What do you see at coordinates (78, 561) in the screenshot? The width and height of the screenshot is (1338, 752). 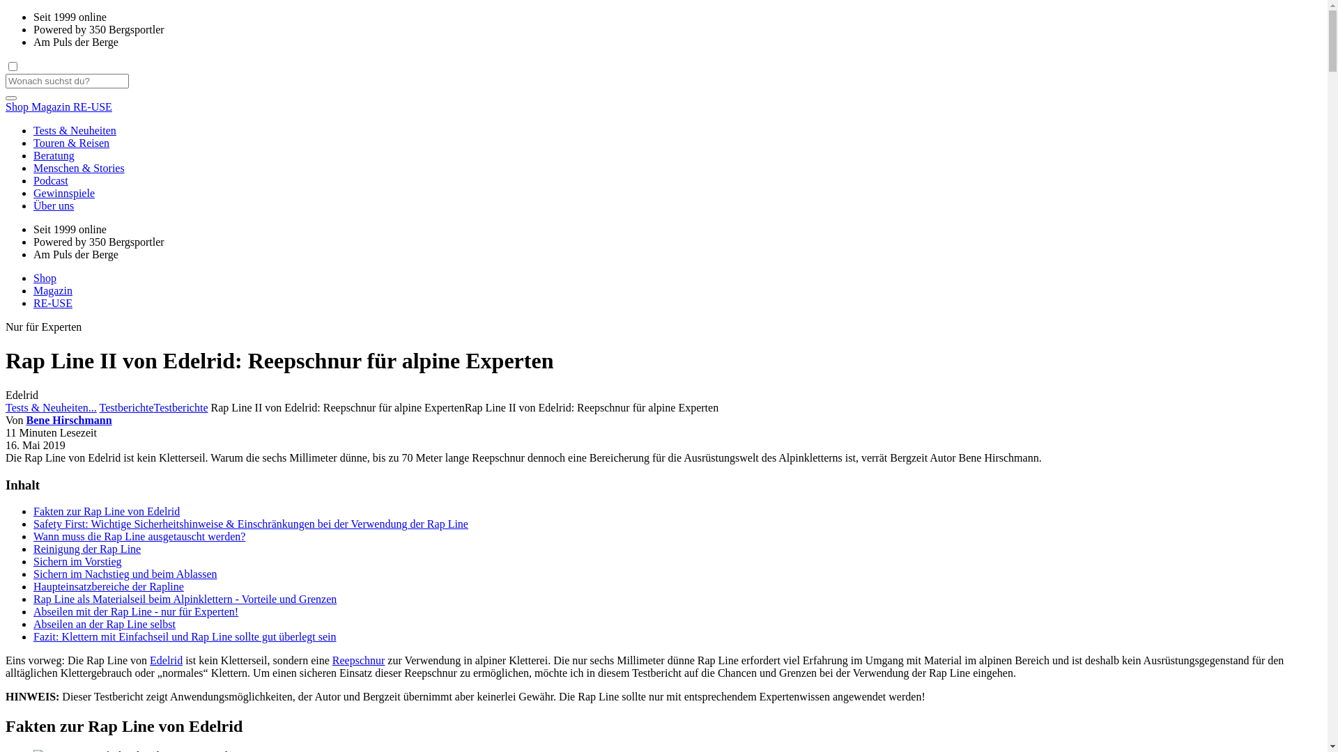 I see `Sichern im Vorstieg` at bounding box center [78, 561].